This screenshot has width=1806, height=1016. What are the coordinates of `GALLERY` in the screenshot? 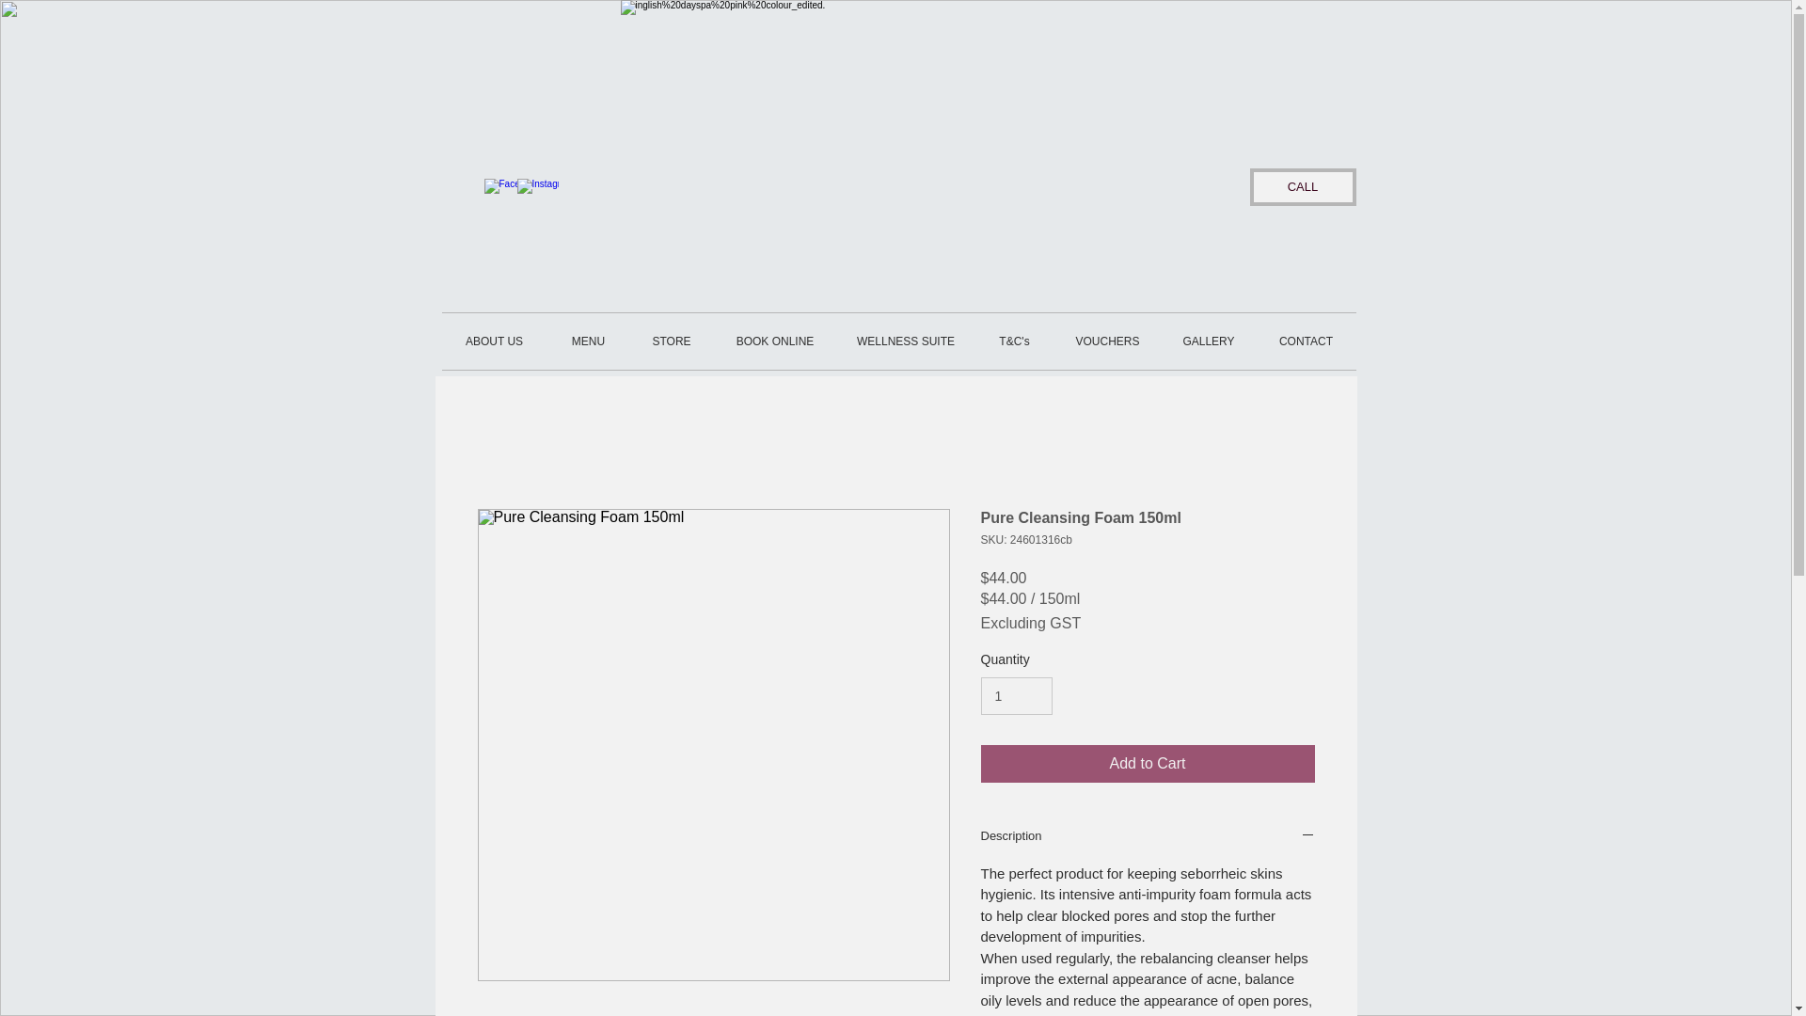 It's located at (1208, 341).